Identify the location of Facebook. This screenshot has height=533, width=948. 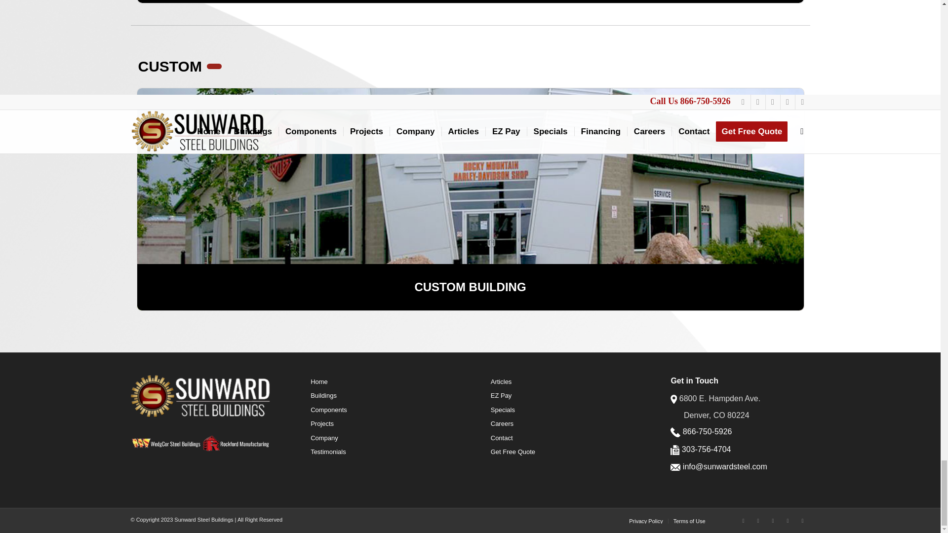
(743, 521).